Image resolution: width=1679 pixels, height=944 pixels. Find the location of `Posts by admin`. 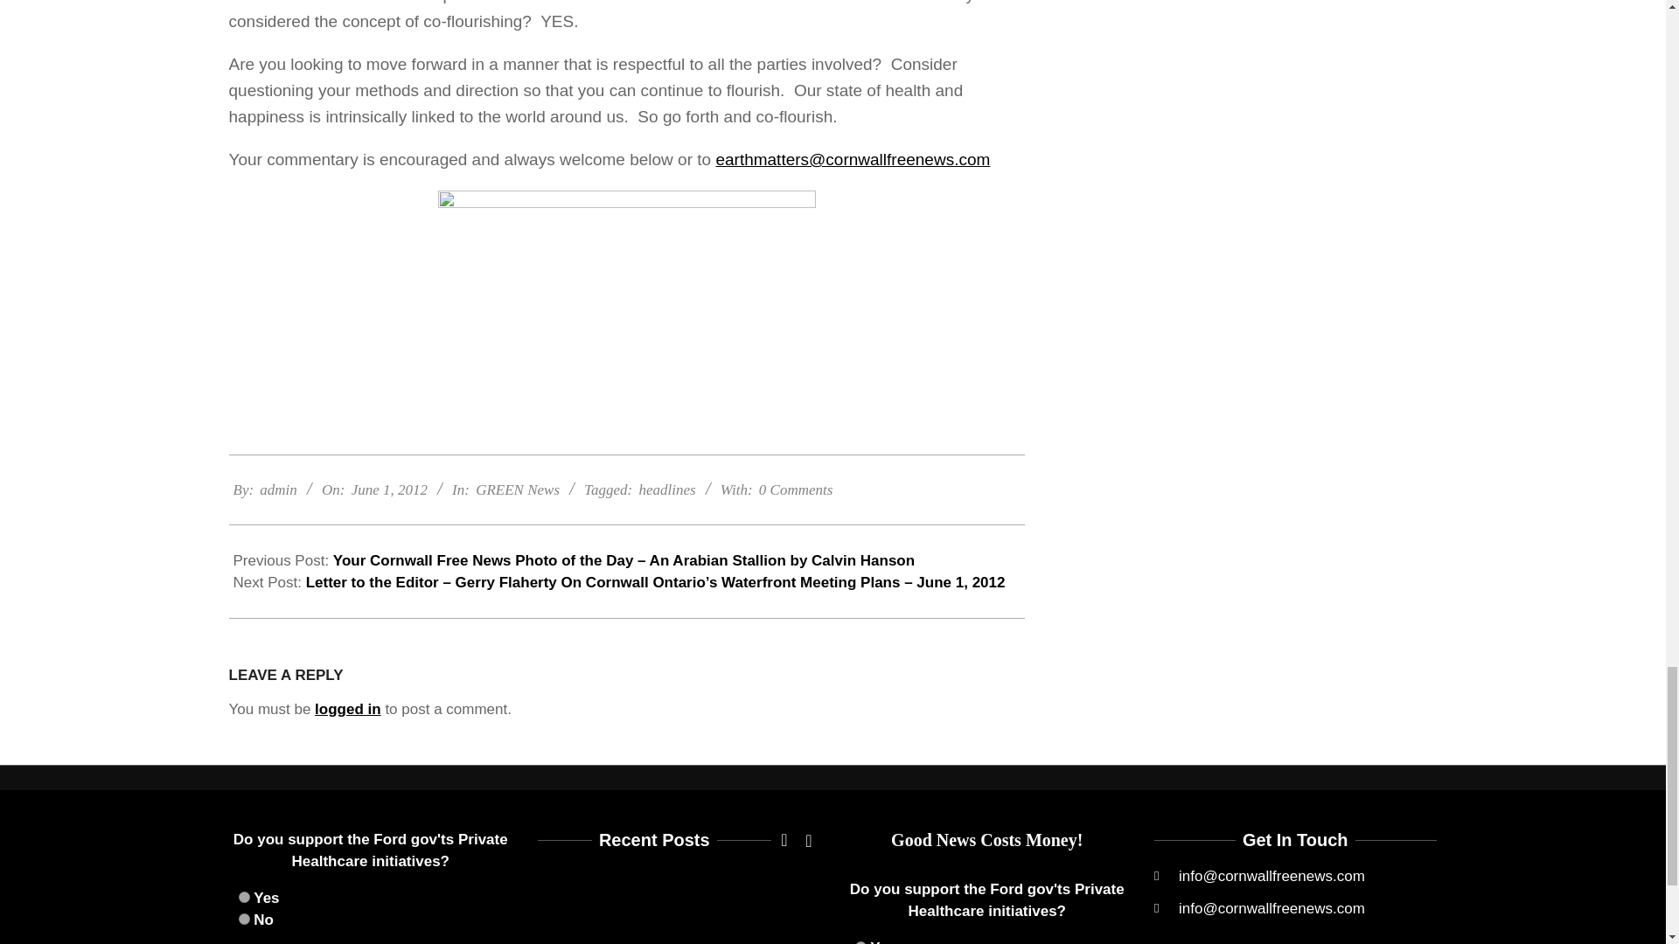

Posts by admin is located at coordinates (278, 489).